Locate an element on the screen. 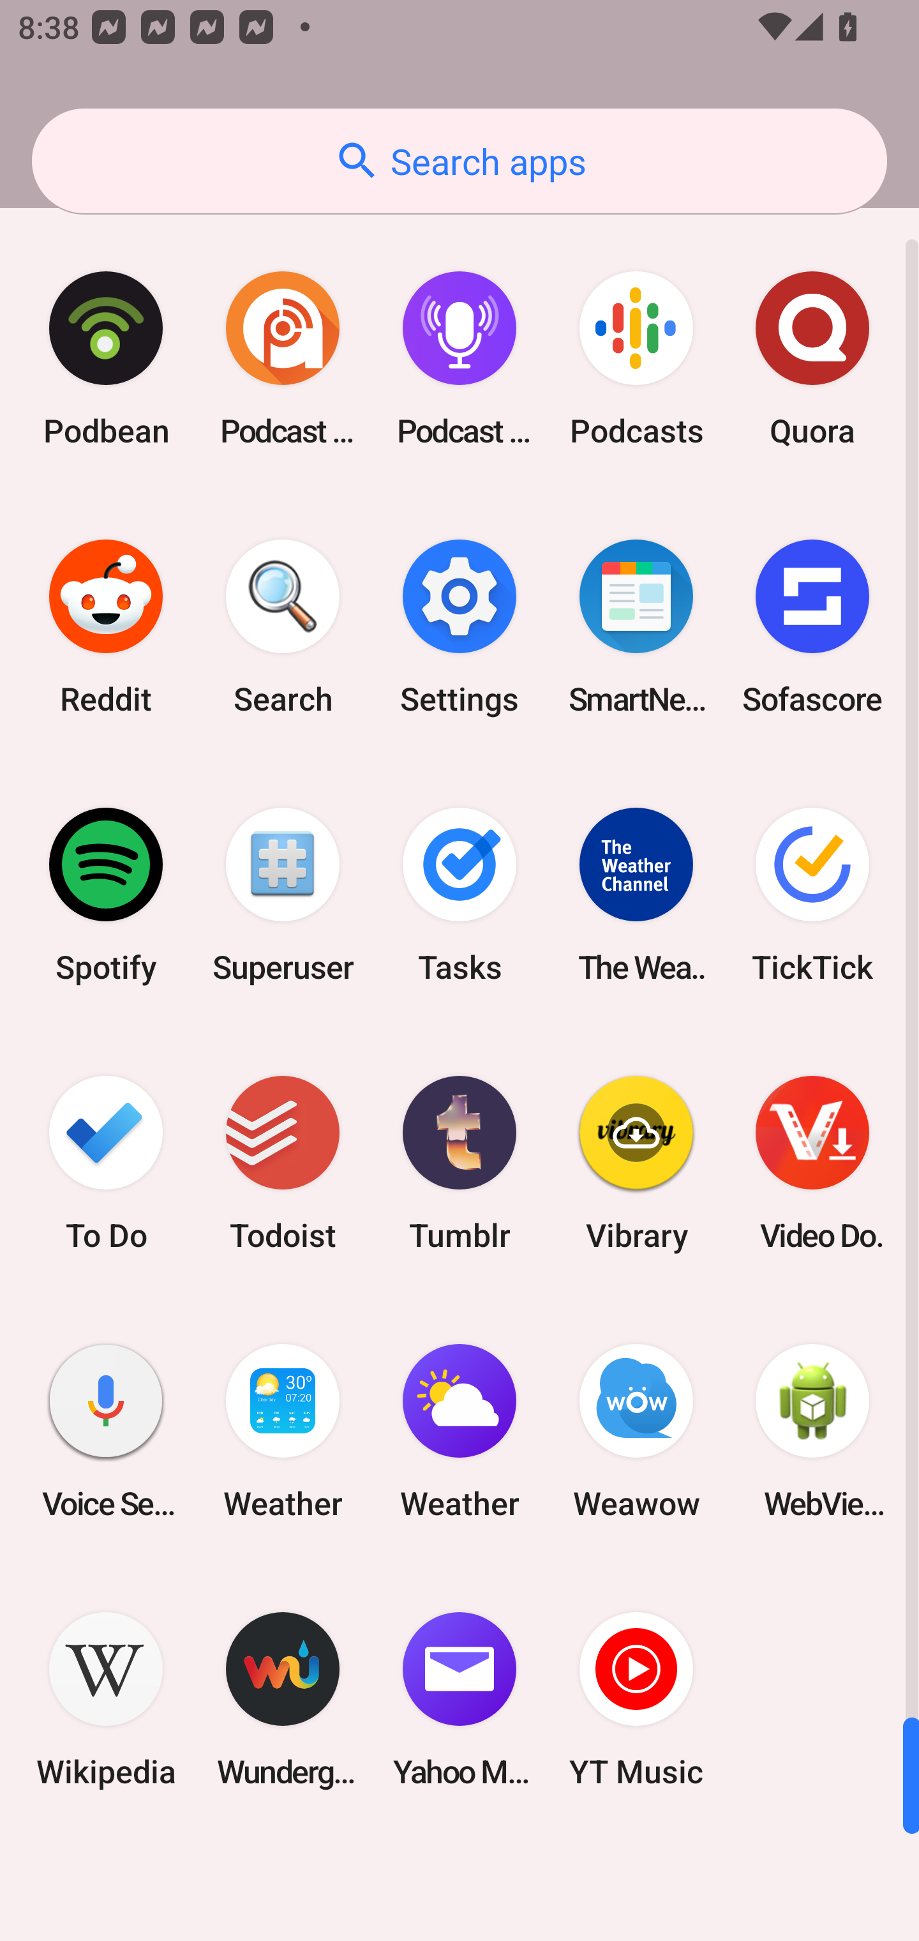  TickTick is located at coordinates (812, 895).